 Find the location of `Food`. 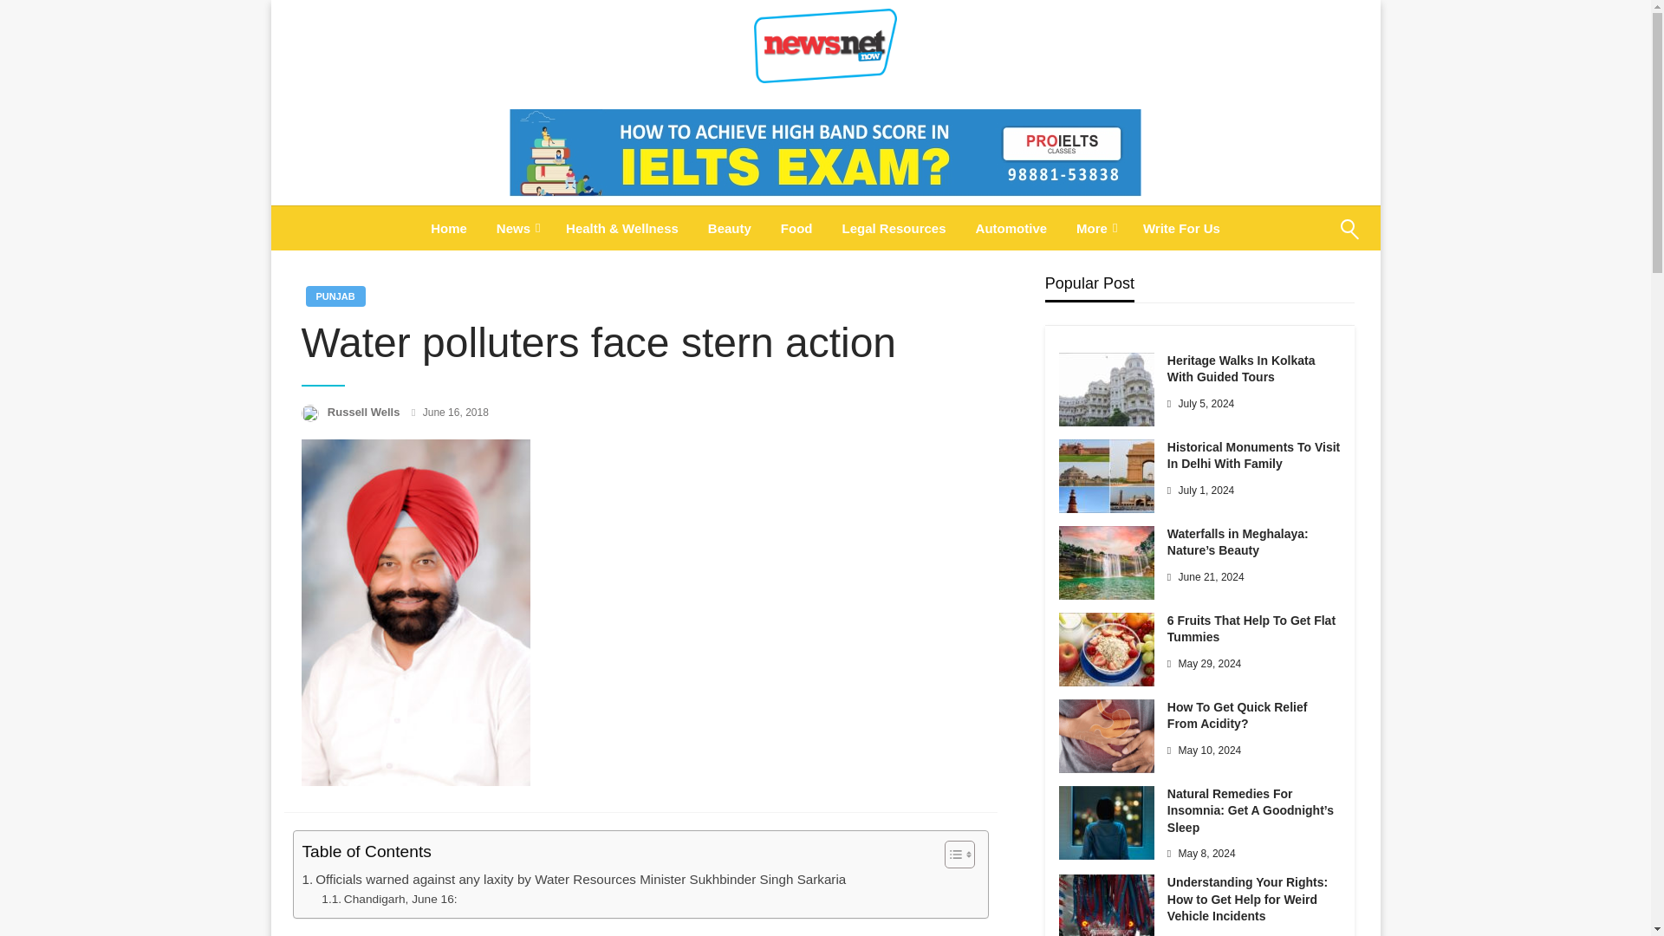

Food is located at coordinates (796, 228).